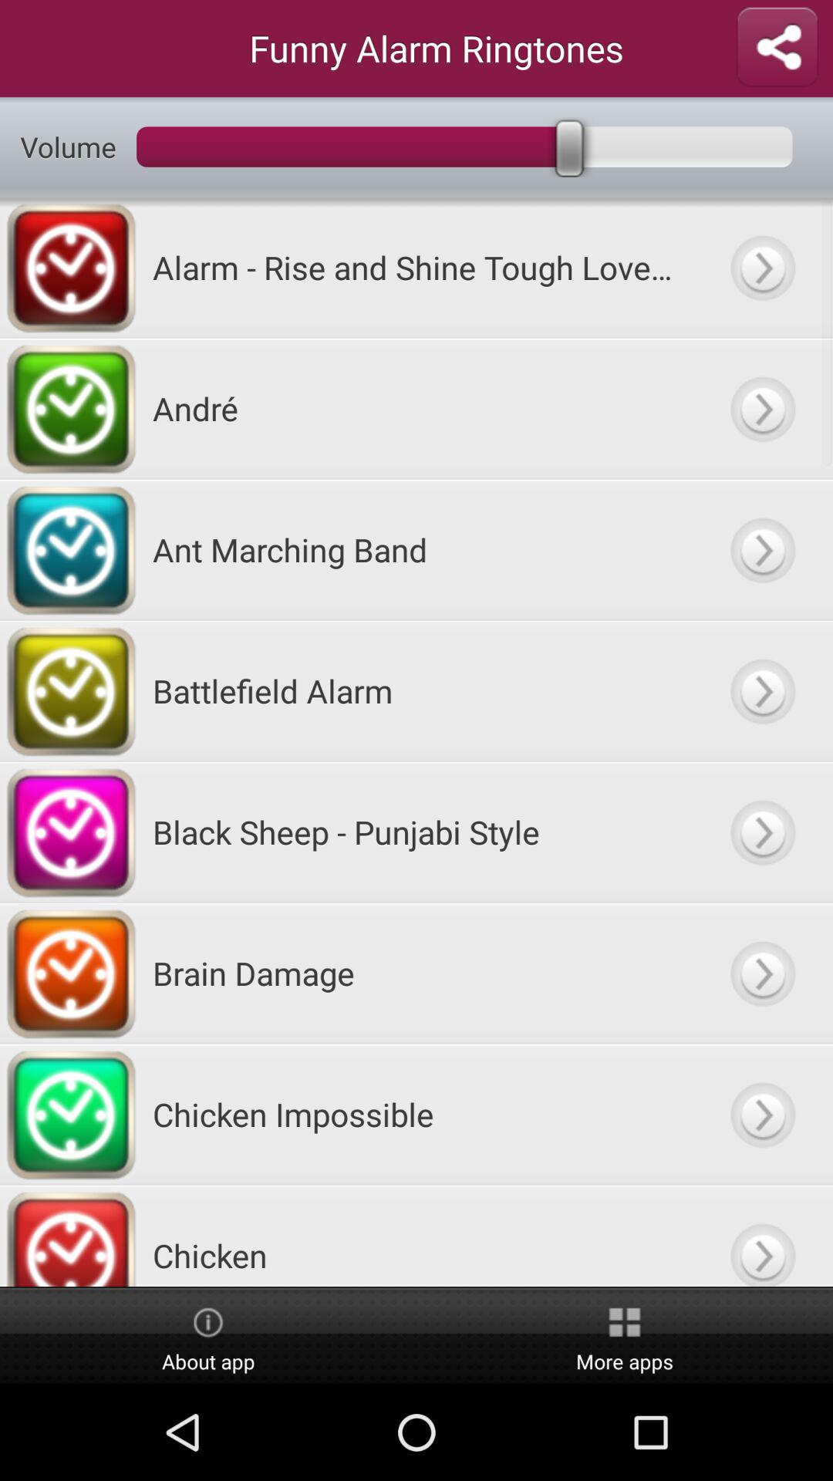 The height and width of the screenshot is (1481, 833). I want to click on next arrow icon, so click(762, 832).